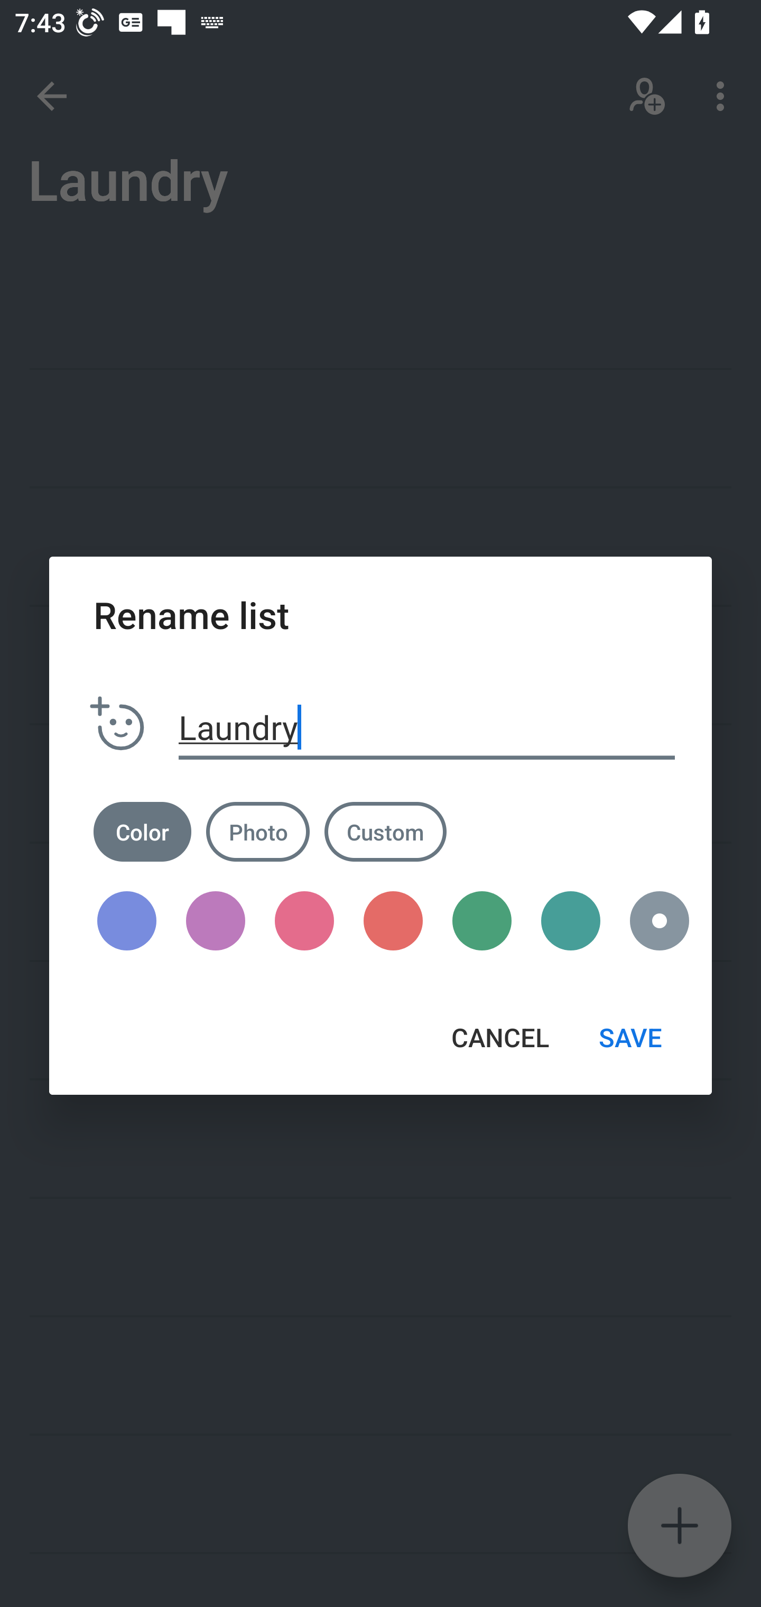  I want to click on Dark green, so click(482, 921).